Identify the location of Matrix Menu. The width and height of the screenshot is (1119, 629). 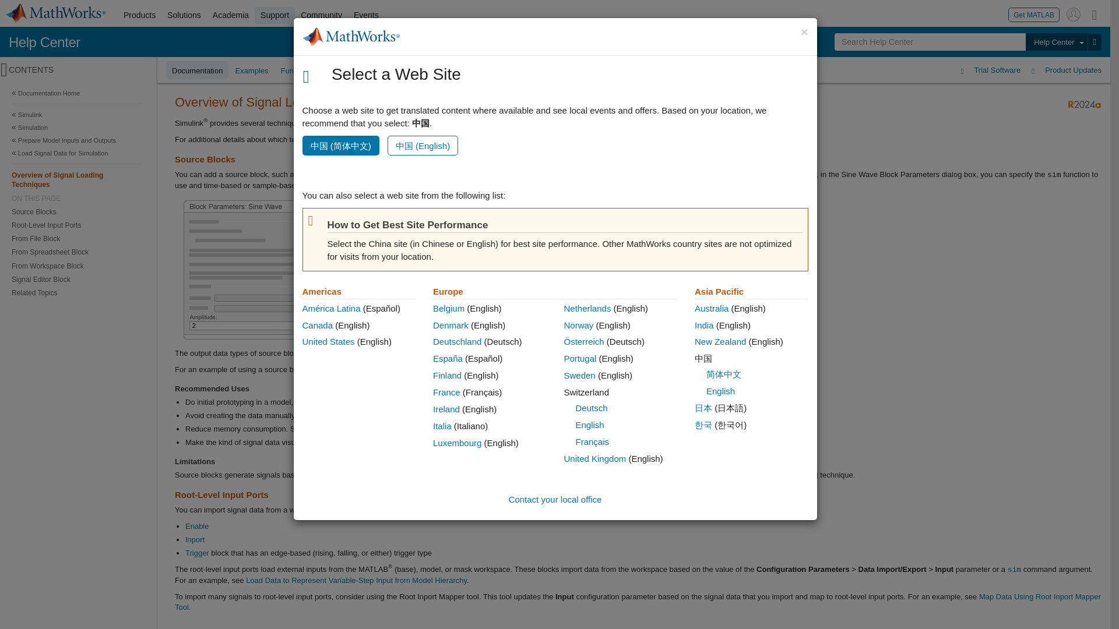
(1095, 14).